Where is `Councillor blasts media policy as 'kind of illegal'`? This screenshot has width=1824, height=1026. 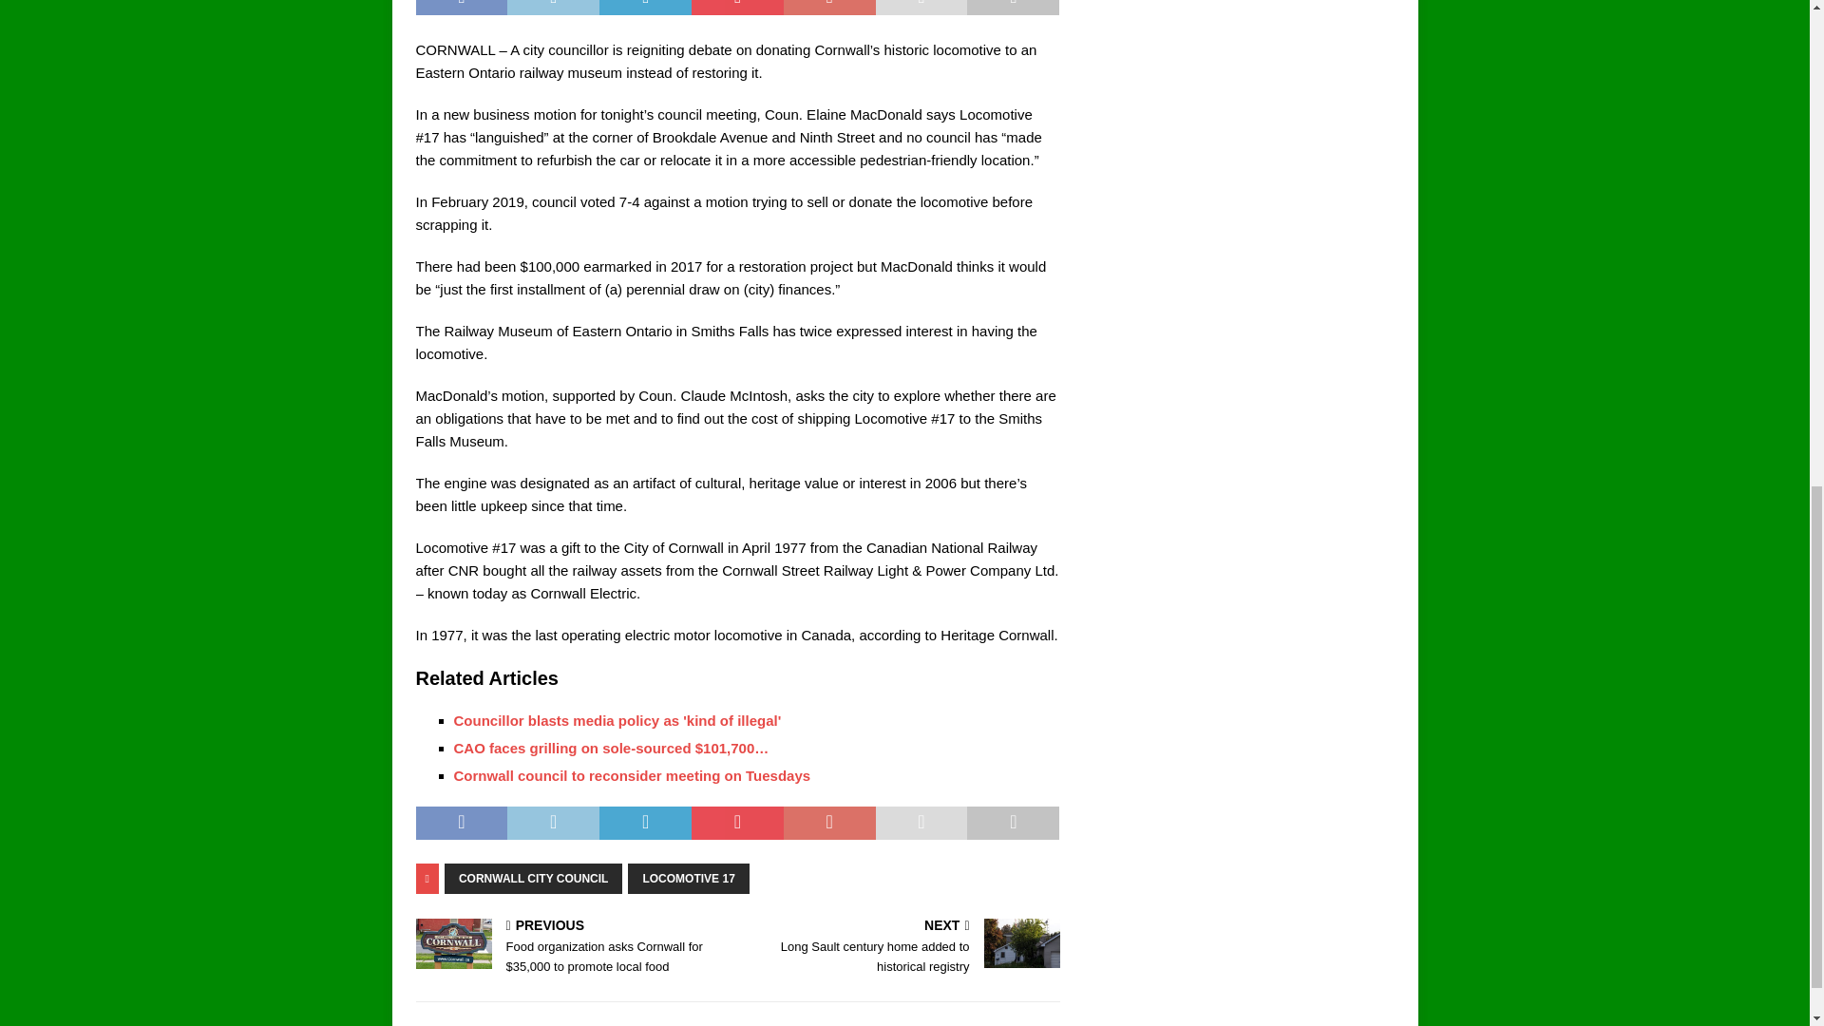 Councillor blasts media policy as 'kind of illegal' is located at coordinates (617, 720).